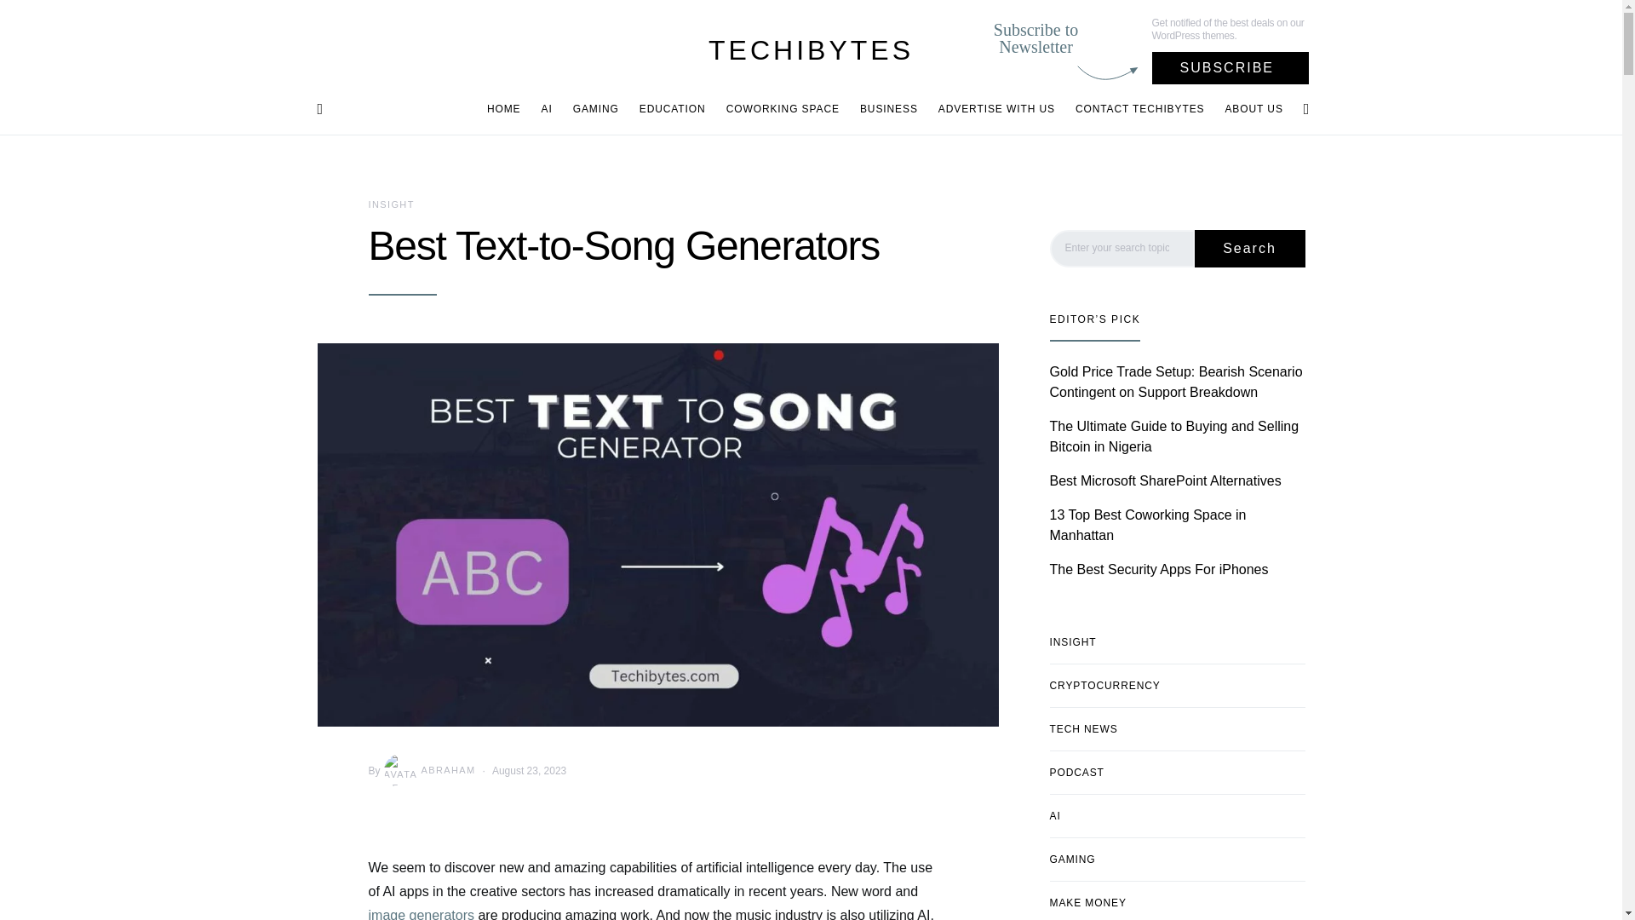  What do you see at coordinates (427, 770) in the screenshot?
I see `ABRAHAM` at bounding box center [427, 770].